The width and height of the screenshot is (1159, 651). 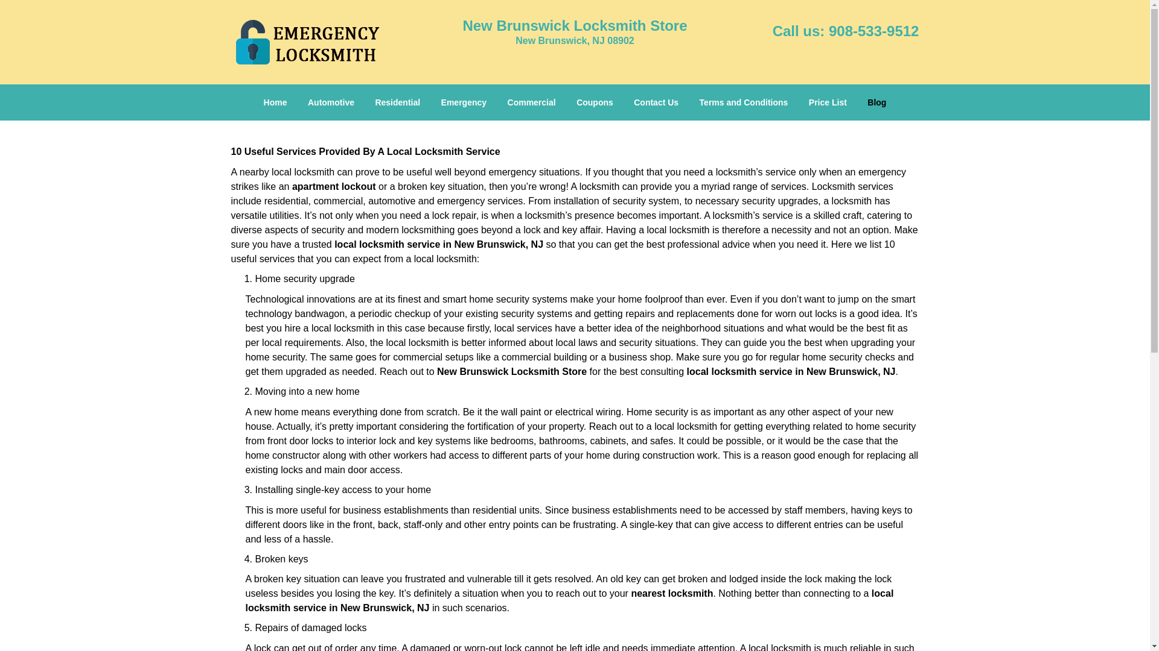 What do you see at coordinates (744, 102) in the screenshot?
I see `Terms and Conditions` at bounding box center [744, 102].